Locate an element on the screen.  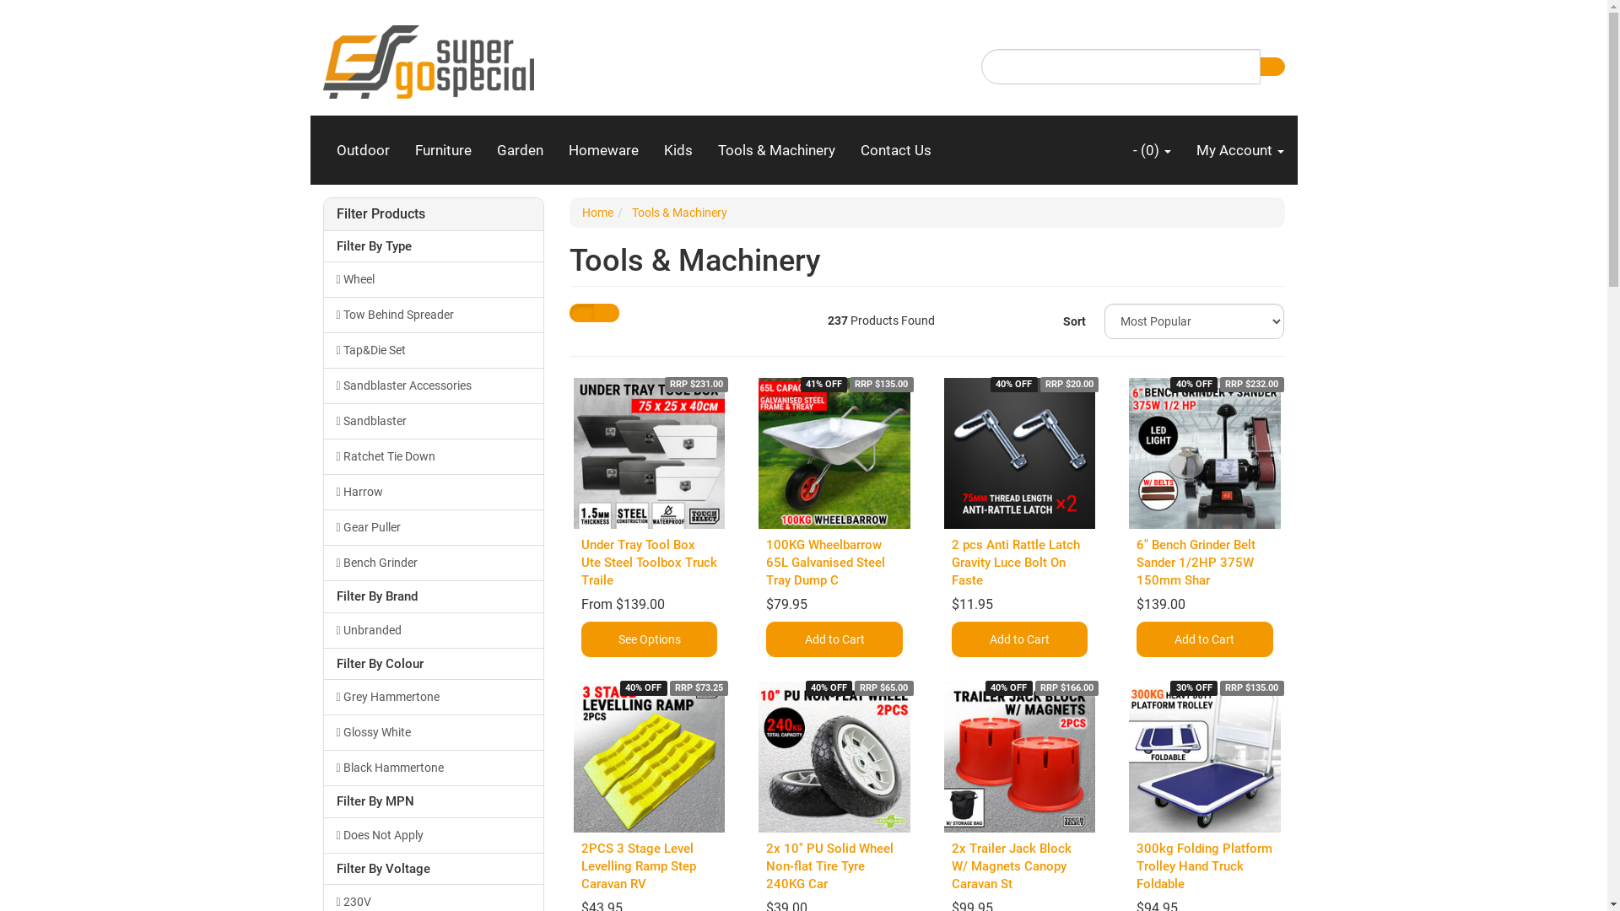
Under Tray Tool Box Ute Steel Toolbox Truck Traile is located at coordinates (650, 563).